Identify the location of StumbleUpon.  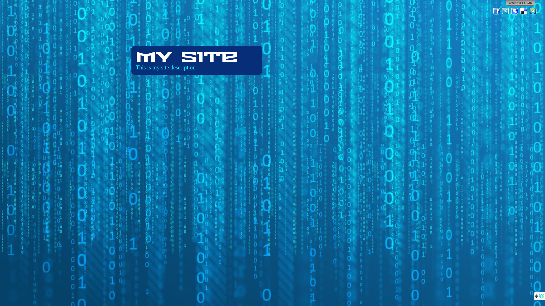
(533, 11).